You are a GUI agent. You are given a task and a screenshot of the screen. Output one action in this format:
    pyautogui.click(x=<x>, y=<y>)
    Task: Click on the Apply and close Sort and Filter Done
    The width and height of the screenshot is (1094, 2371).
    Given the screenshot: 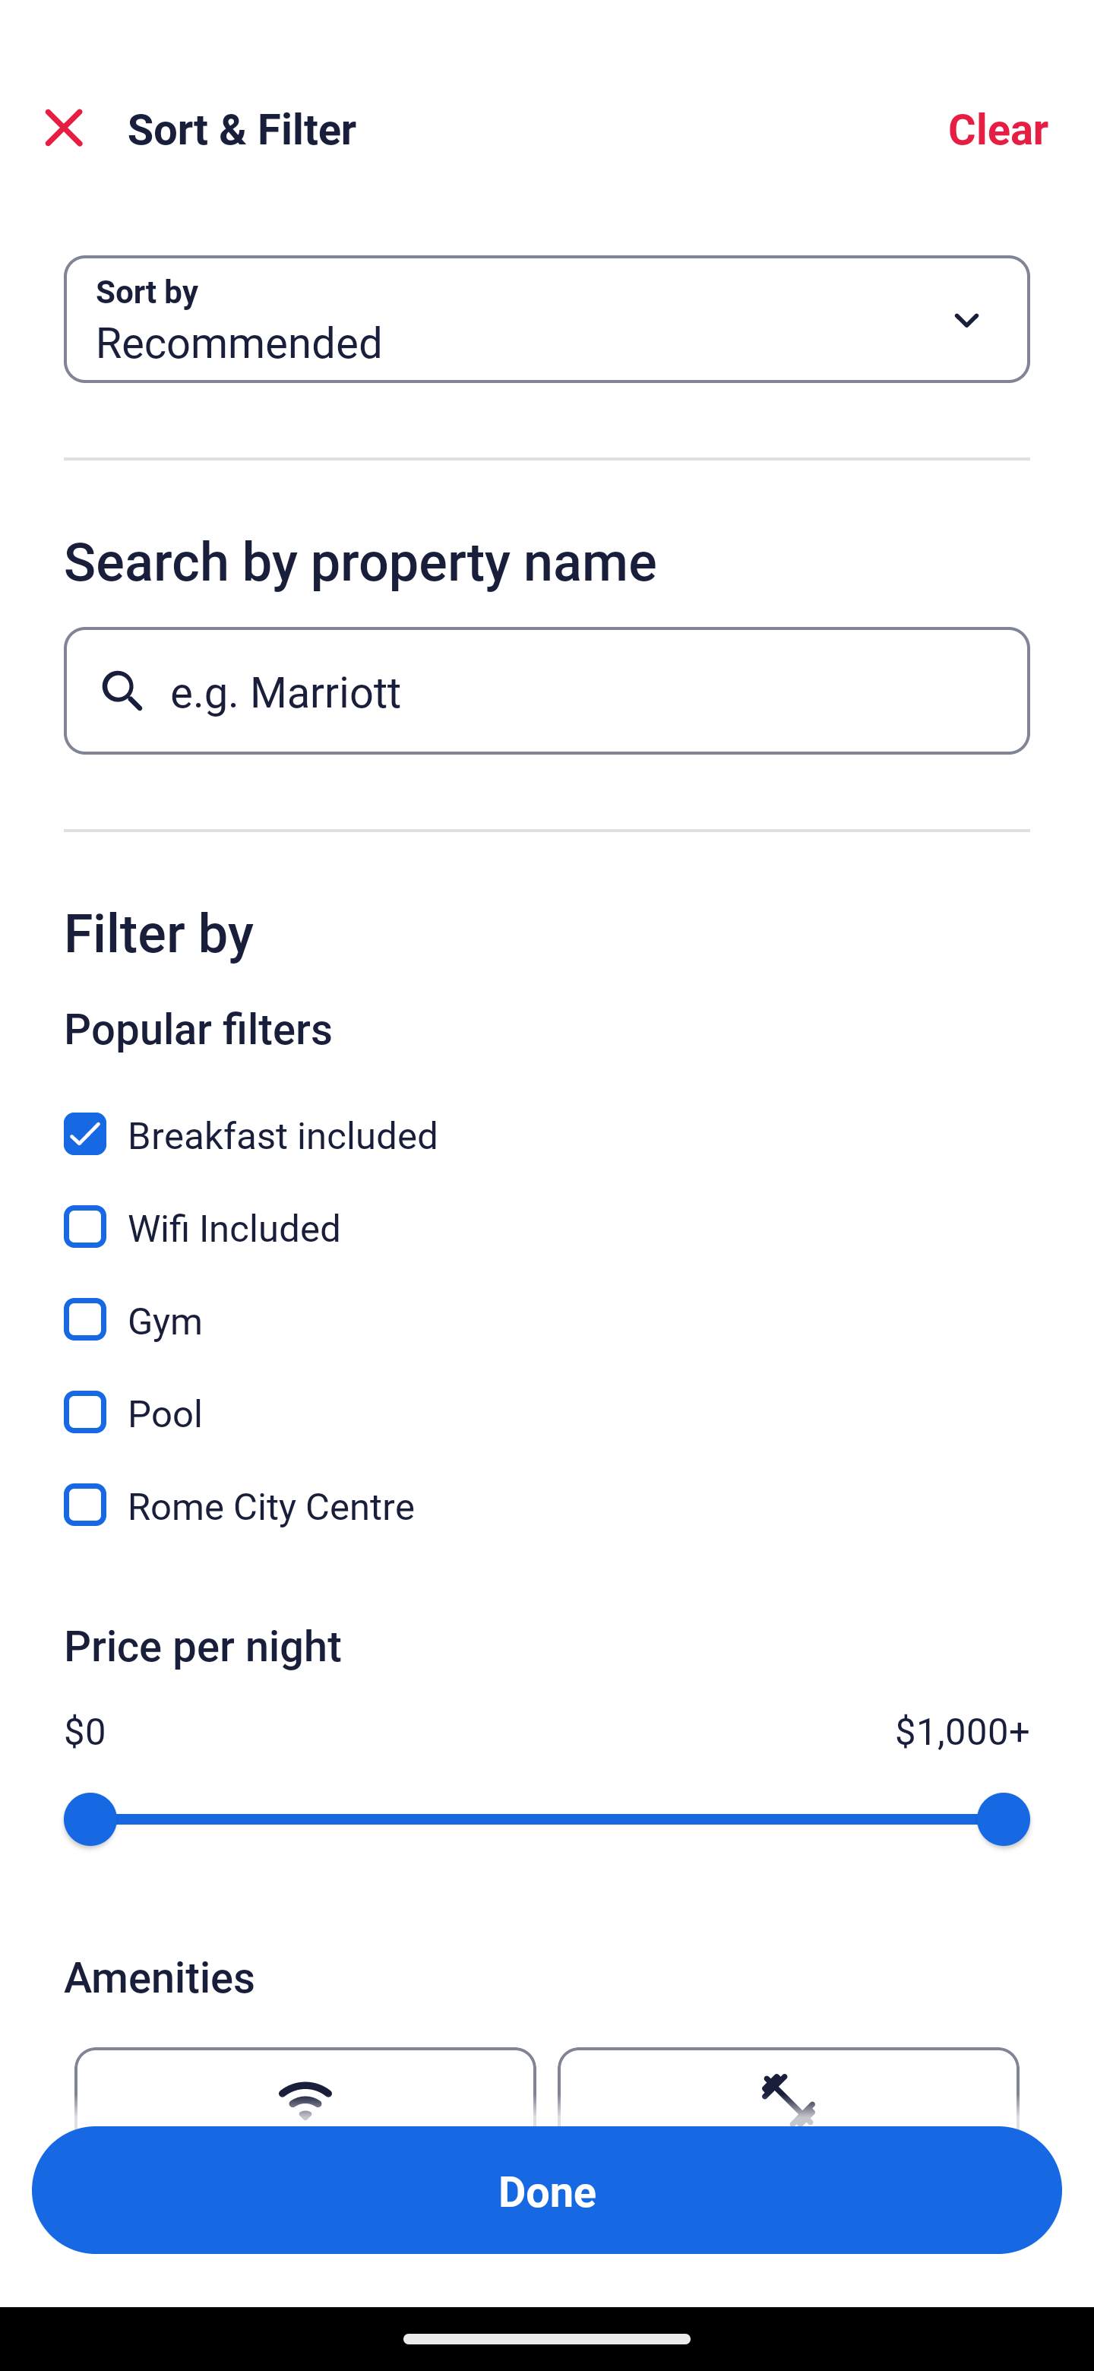 What is the action you would take?
    pyautogui.click(x=547, y=2190)
    